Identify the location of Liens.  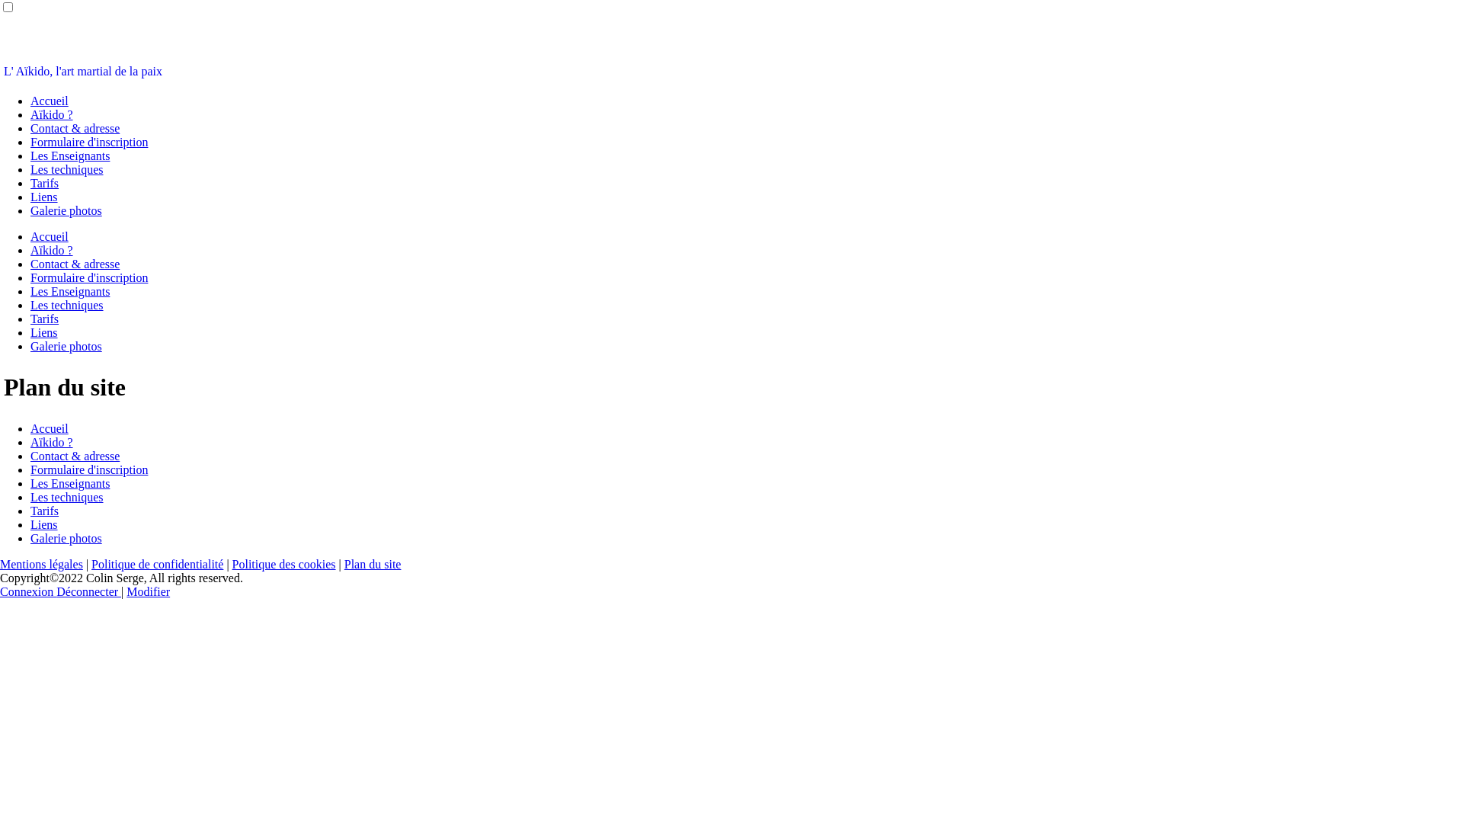
(44, 332).